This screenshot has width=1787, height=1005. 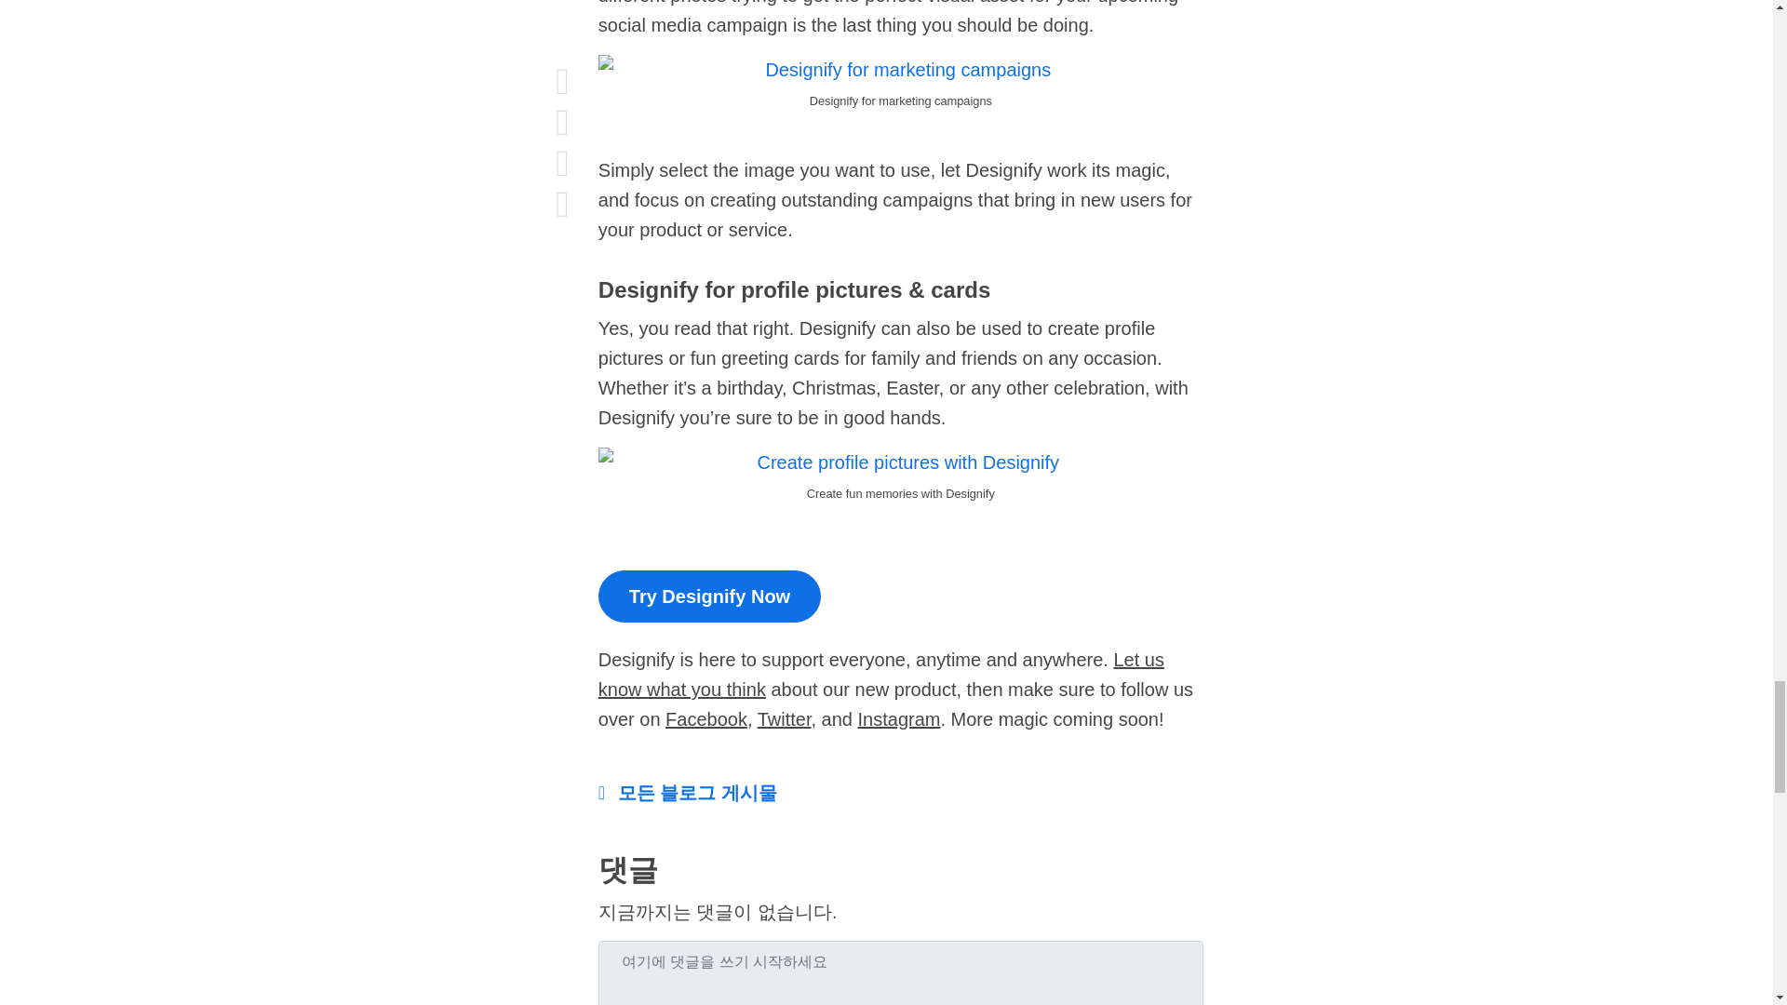 I want to click on Instagram, so click(x=899, y=719).